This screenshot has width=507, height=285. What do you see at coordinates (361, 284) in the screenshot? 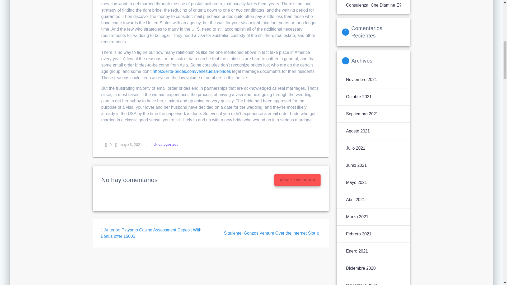
I see `Noviembre 2020` at bounding box center [361, 284].